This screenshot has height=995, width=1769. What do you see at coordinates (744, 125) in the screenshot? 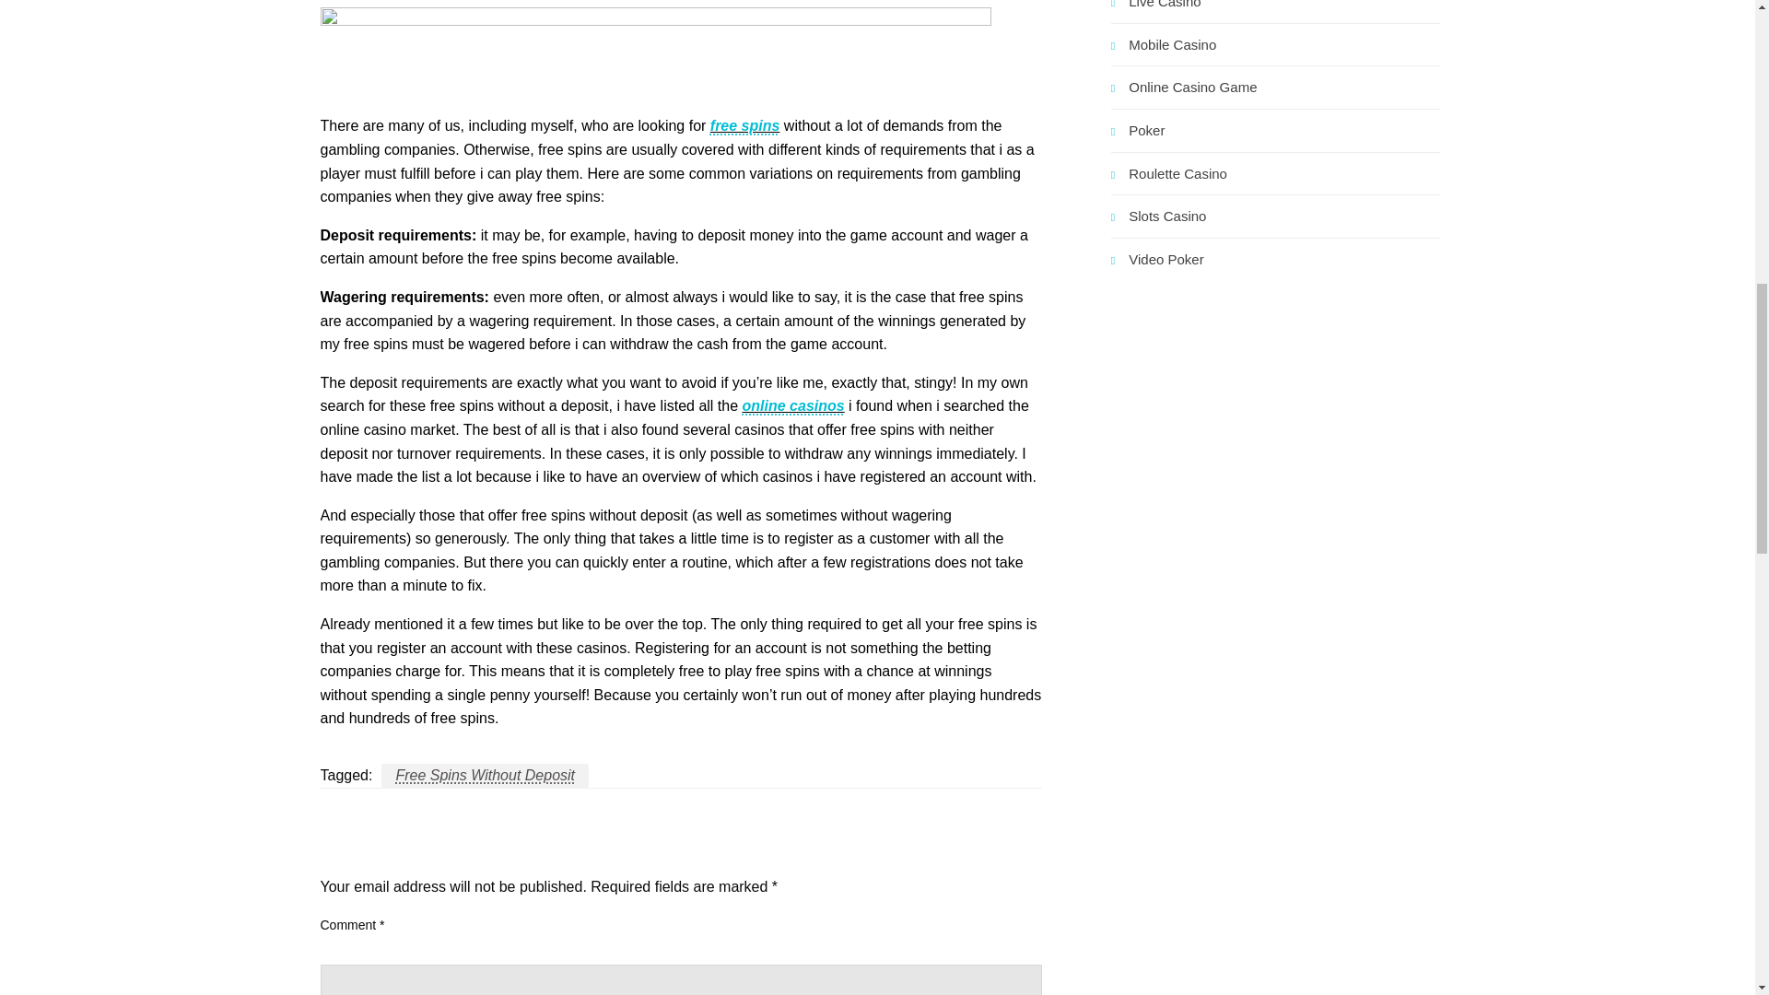
I see `free spins` at bounding box center [744, 125].